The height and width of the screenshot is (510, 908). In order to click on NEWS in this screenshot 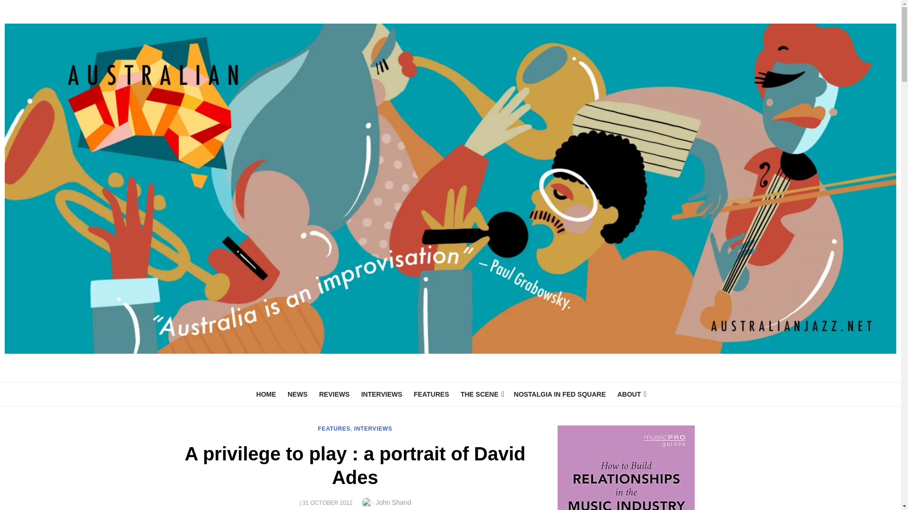, I will do `click(297, 394)`.